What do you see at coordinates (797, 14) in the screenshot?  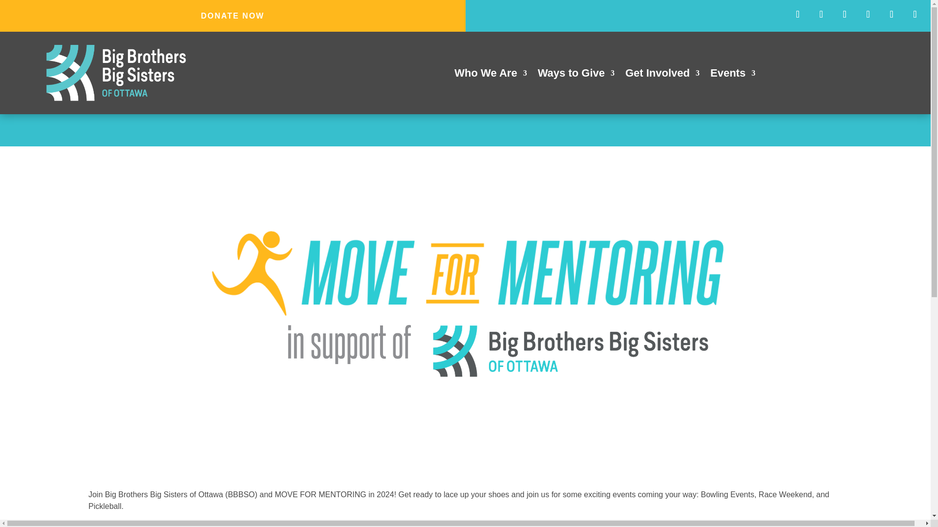 I see `Follow on Facebook` at bounding box center [797, 14].